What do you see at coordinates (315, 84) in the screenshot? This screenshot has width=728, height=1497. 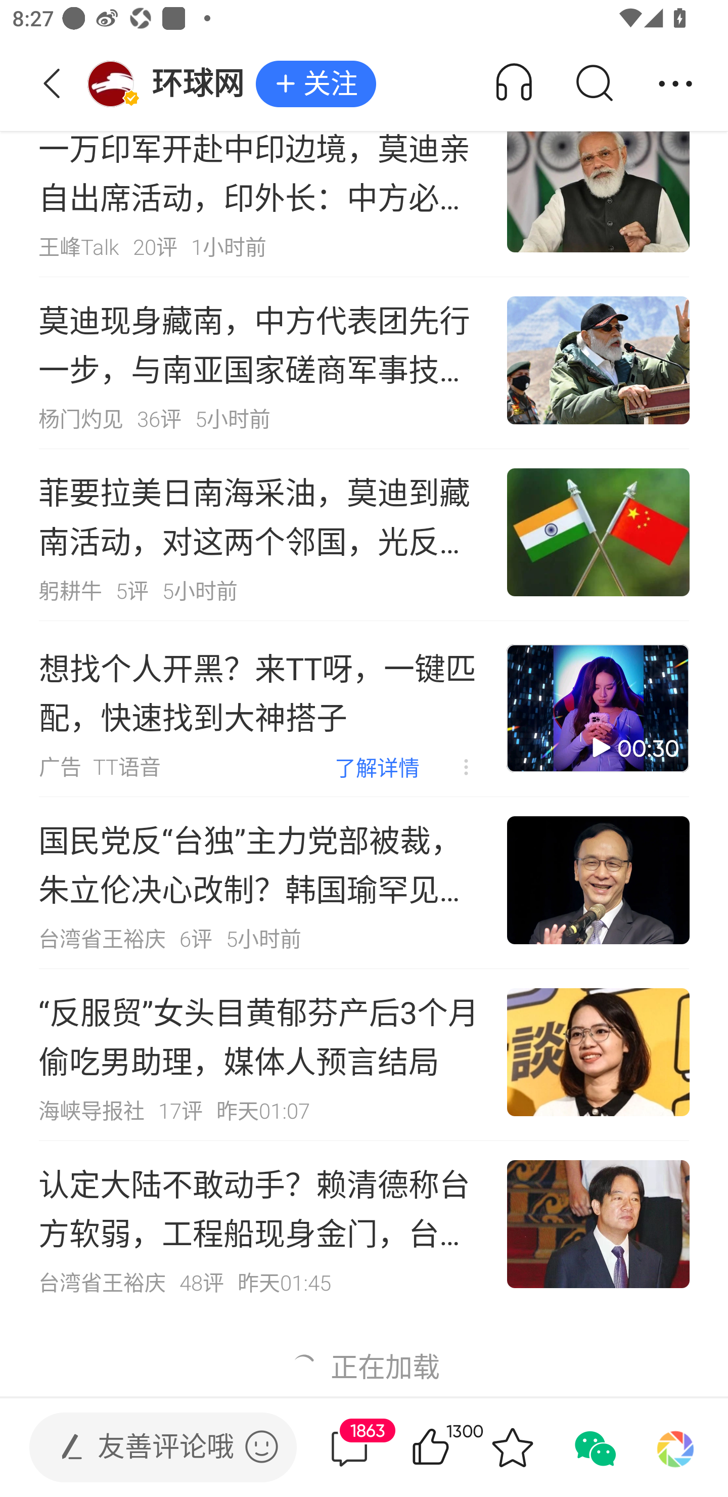 I see ` 关注` at bounding box center [315, 84].